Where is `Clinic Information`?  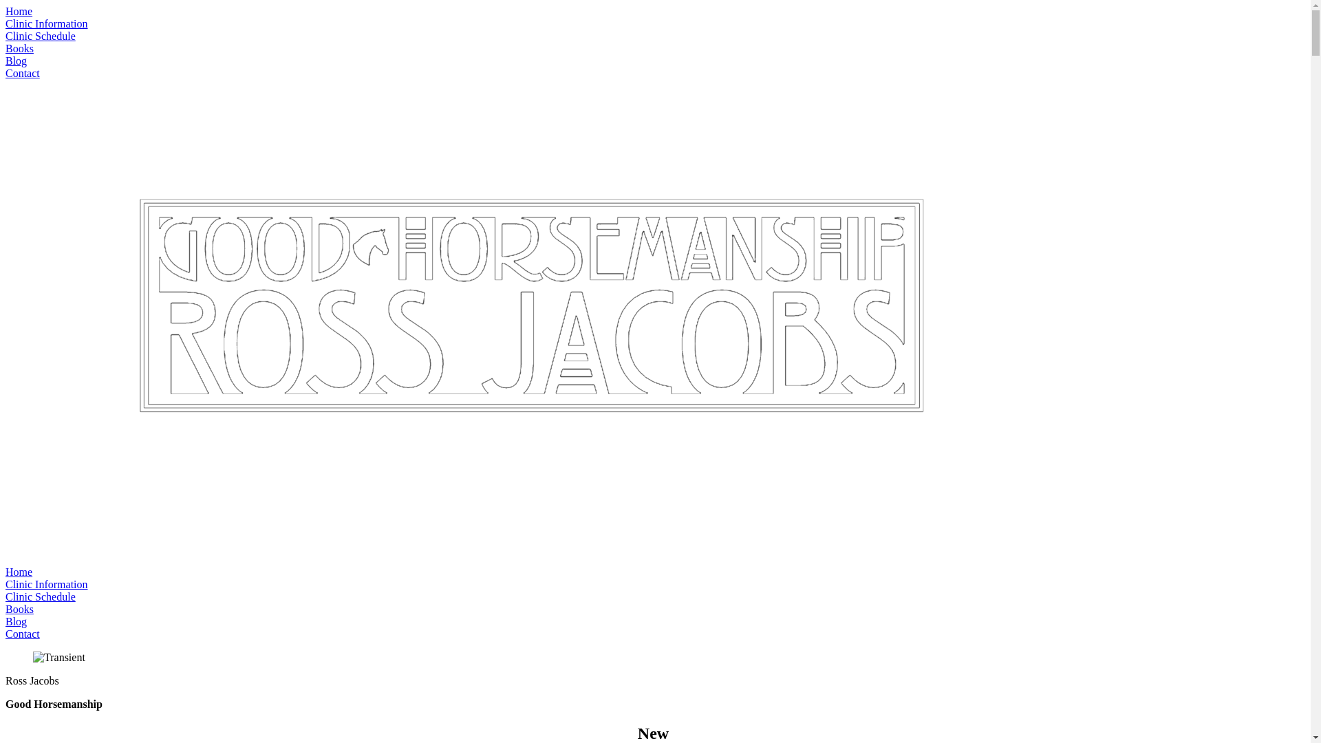 Clinic Information is located at coordinates (47, 23).